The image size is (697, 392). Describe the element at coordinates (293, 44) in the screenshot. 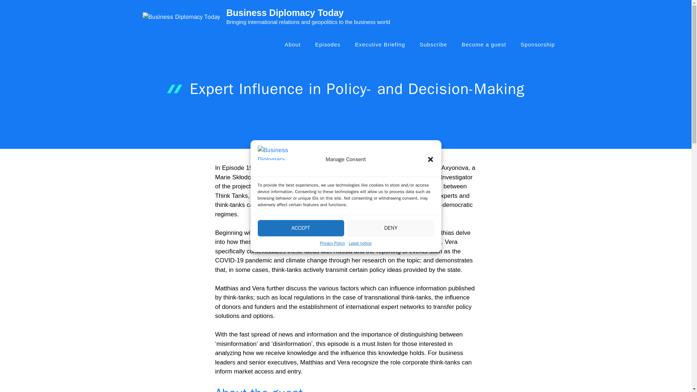

I see `About` at that location.